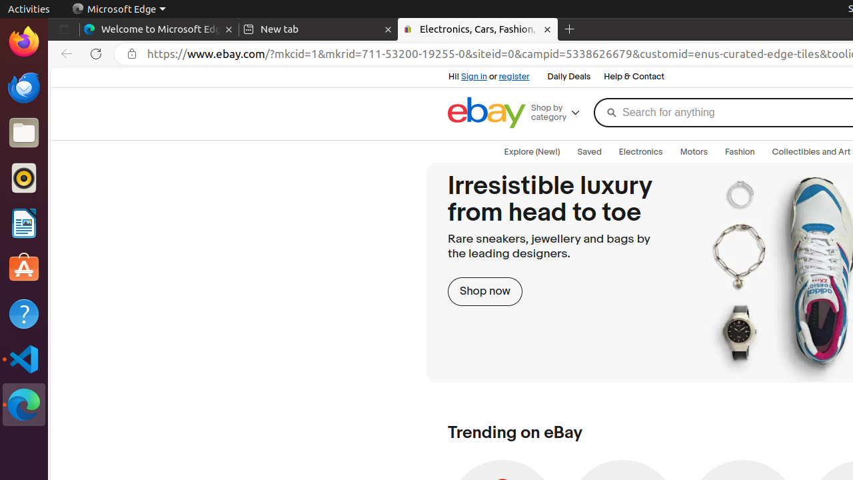 This screenshot has width=853, height=480. I want to click on Close tab, so click(229, 29).